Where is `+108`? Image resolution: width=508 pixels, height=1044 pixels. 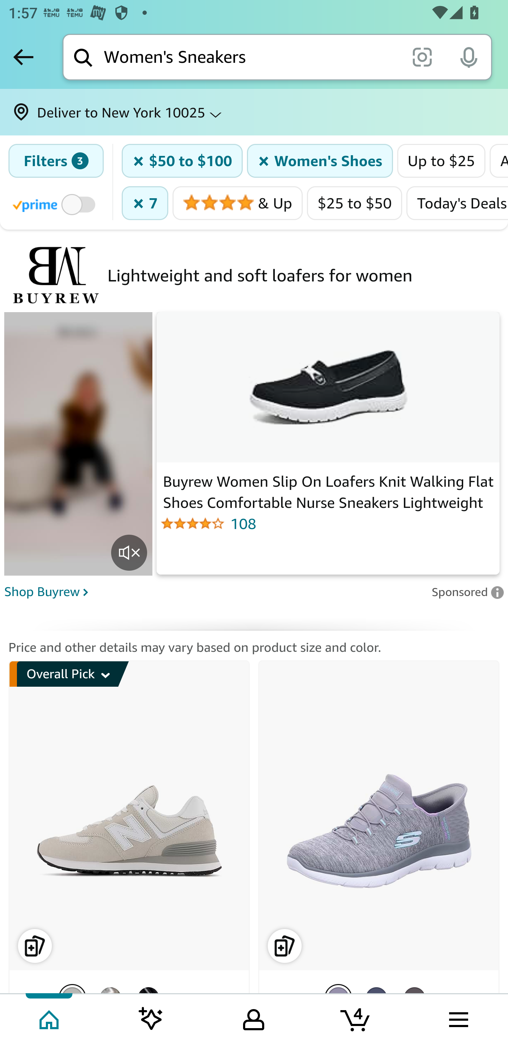 +108 is located at coordinates (187, 999).